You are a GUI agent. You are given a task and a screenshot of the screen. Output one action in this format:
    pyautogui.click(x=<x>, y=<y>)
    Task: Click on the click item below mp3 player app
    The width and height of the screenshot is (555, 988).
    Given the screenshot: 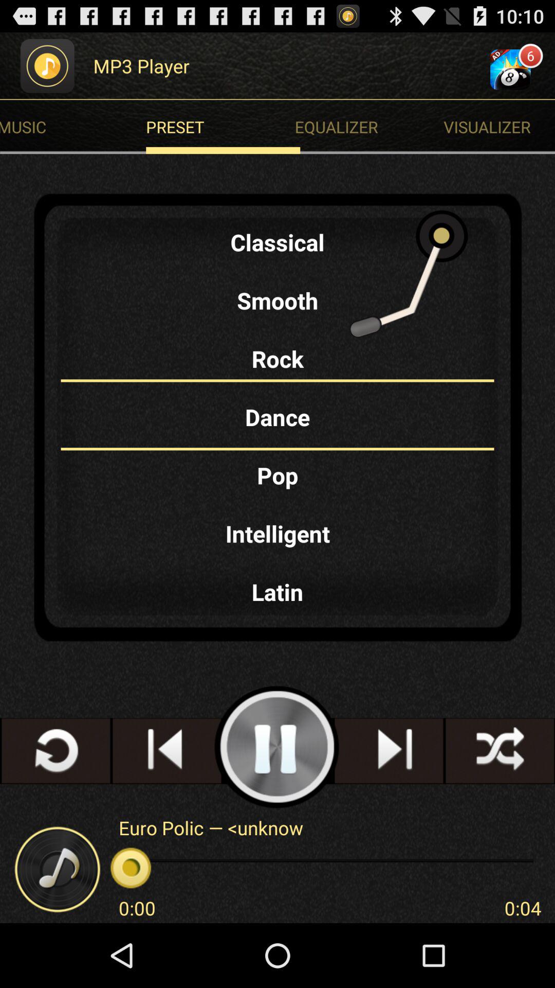 What is the action you would take?
    pyautogui.click(x=223, y=127)
    